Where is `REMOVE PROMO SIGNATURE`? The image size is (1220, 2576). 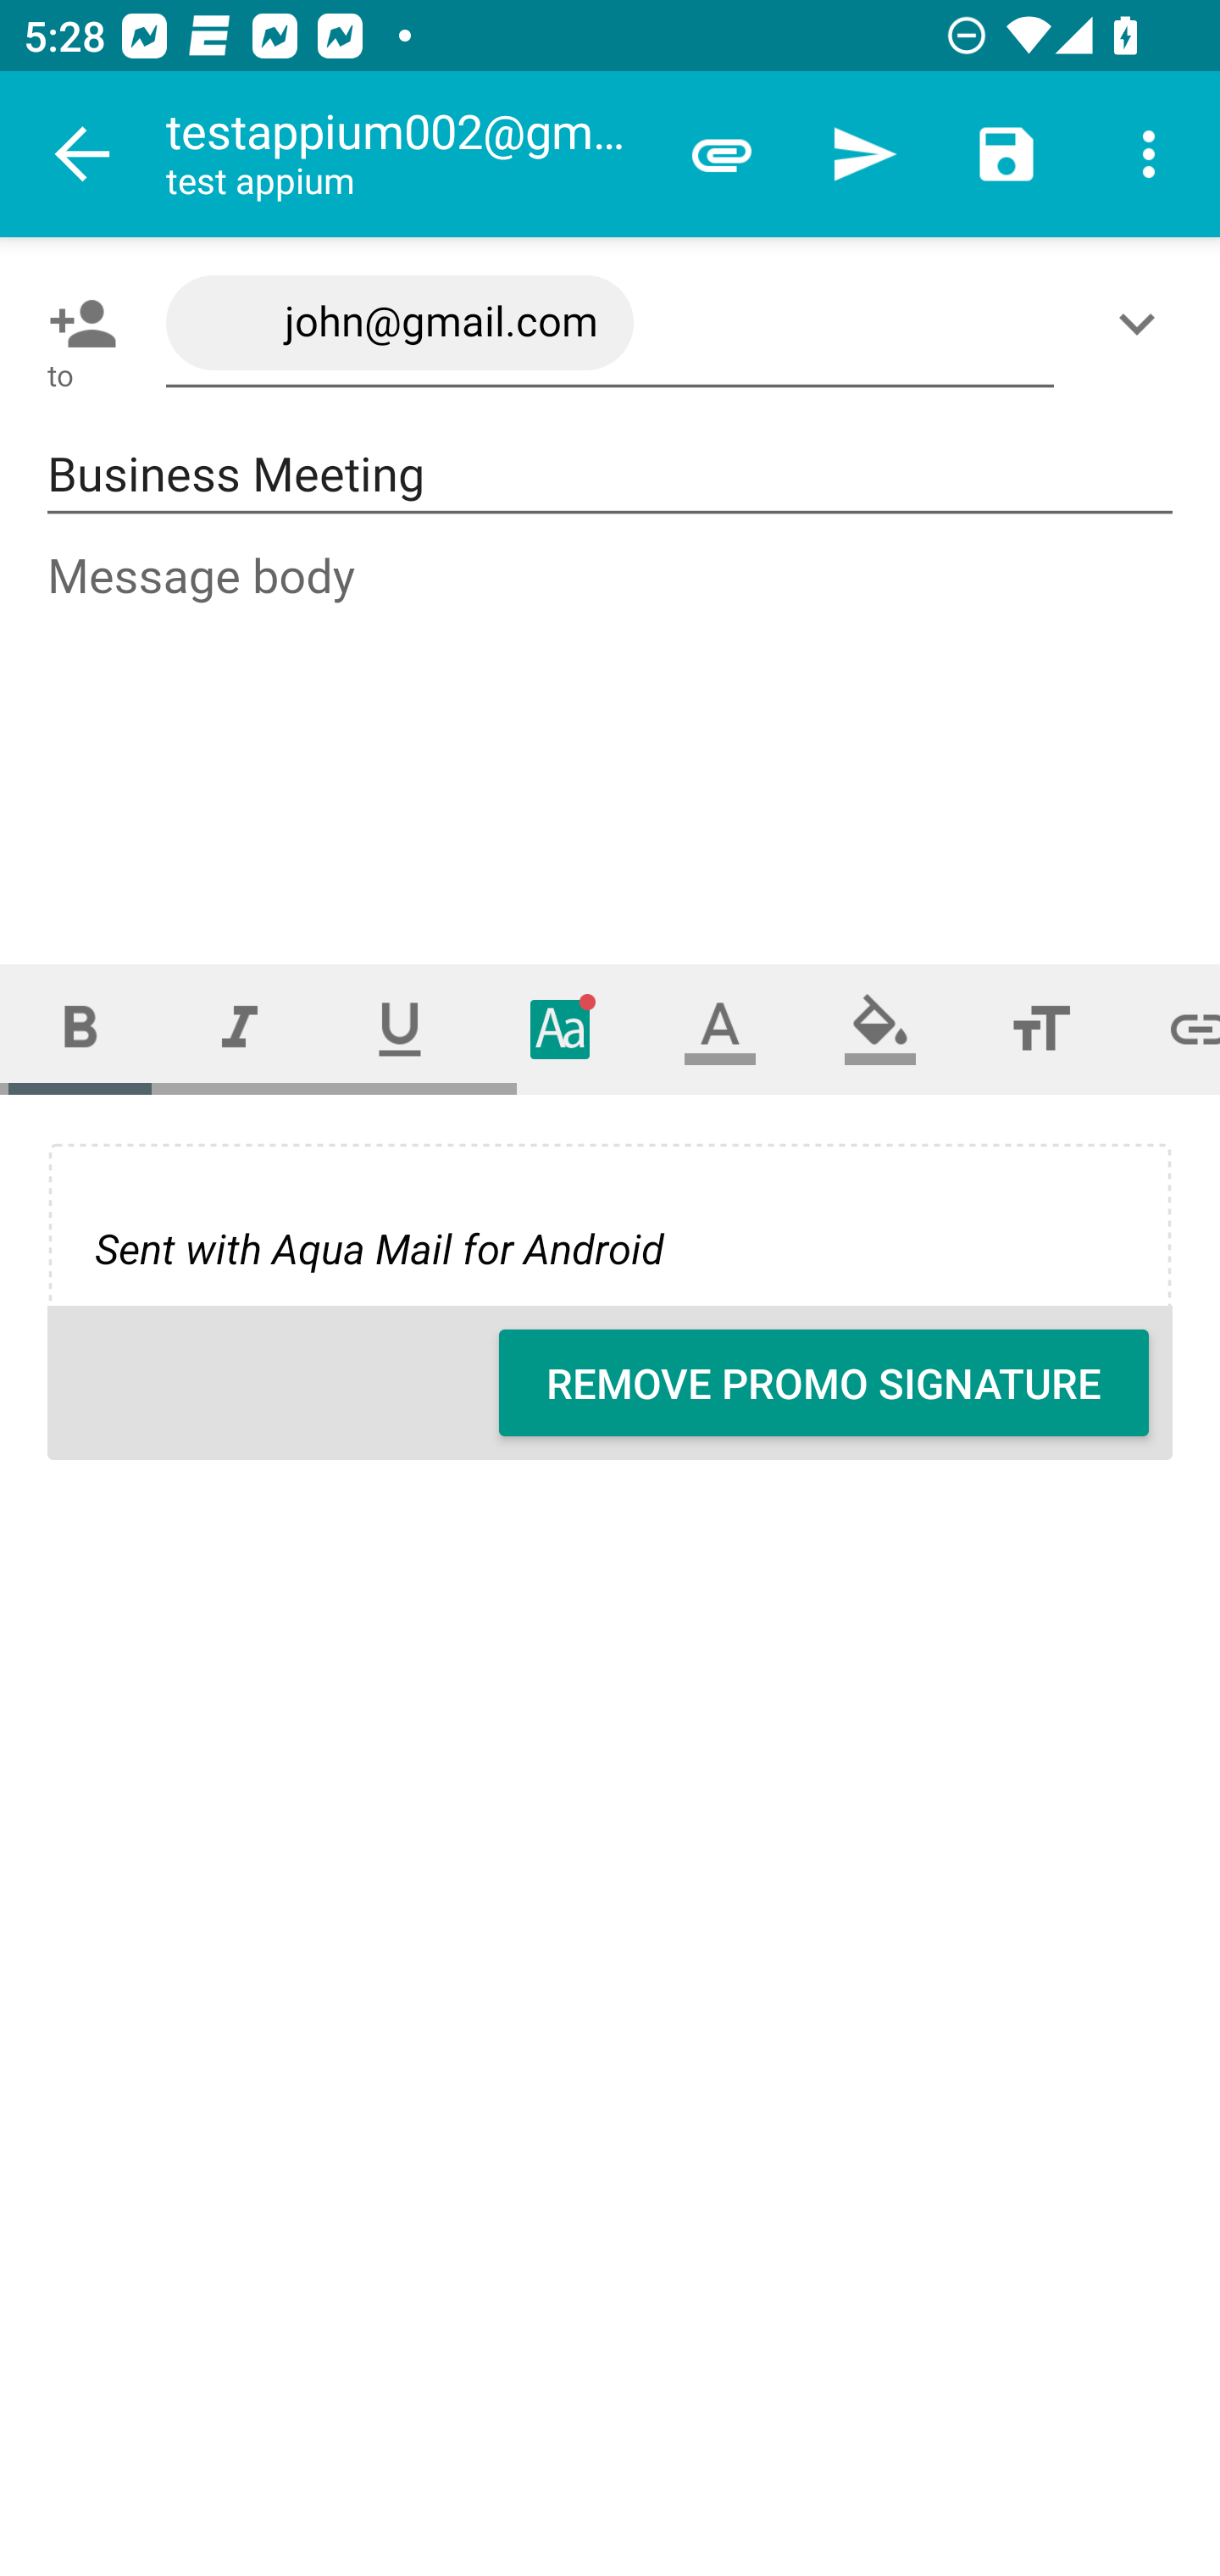 REMOVE PROMO SIGNATURE is located at coordinates (823, 1383).